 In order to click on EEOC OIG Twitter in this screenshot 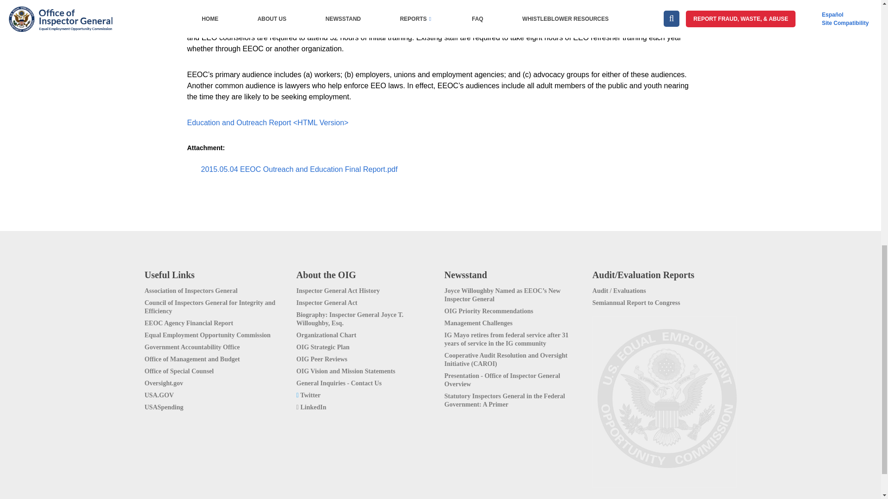, I will do `click(366, 394)`.